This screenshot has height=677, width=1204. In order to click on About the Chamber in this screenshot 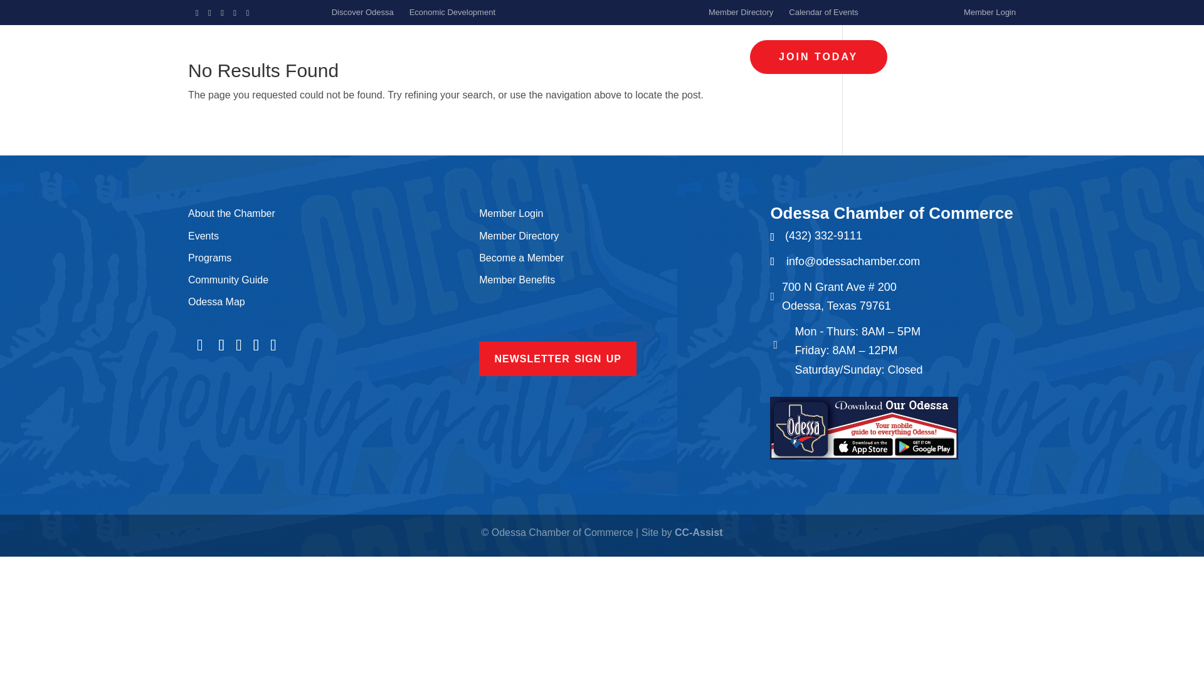, I will do `click(231, 213)`.